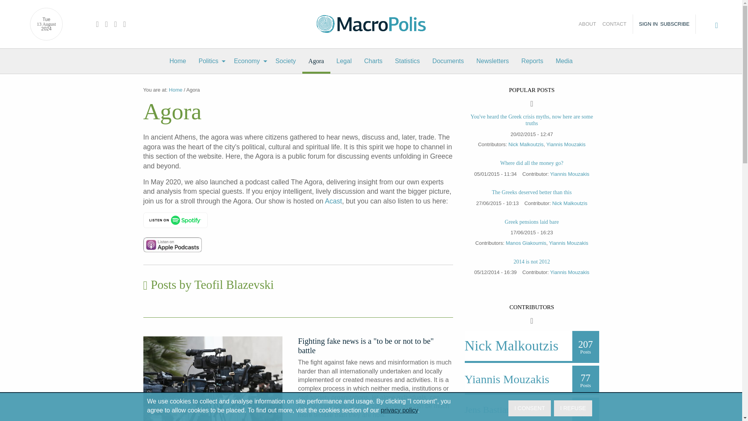 The width and height of the screenshot is (748, 421). What do you see at coordinates (408, 61) in the screenshot?
I see `Statistics` at bounding box center [408, 61].